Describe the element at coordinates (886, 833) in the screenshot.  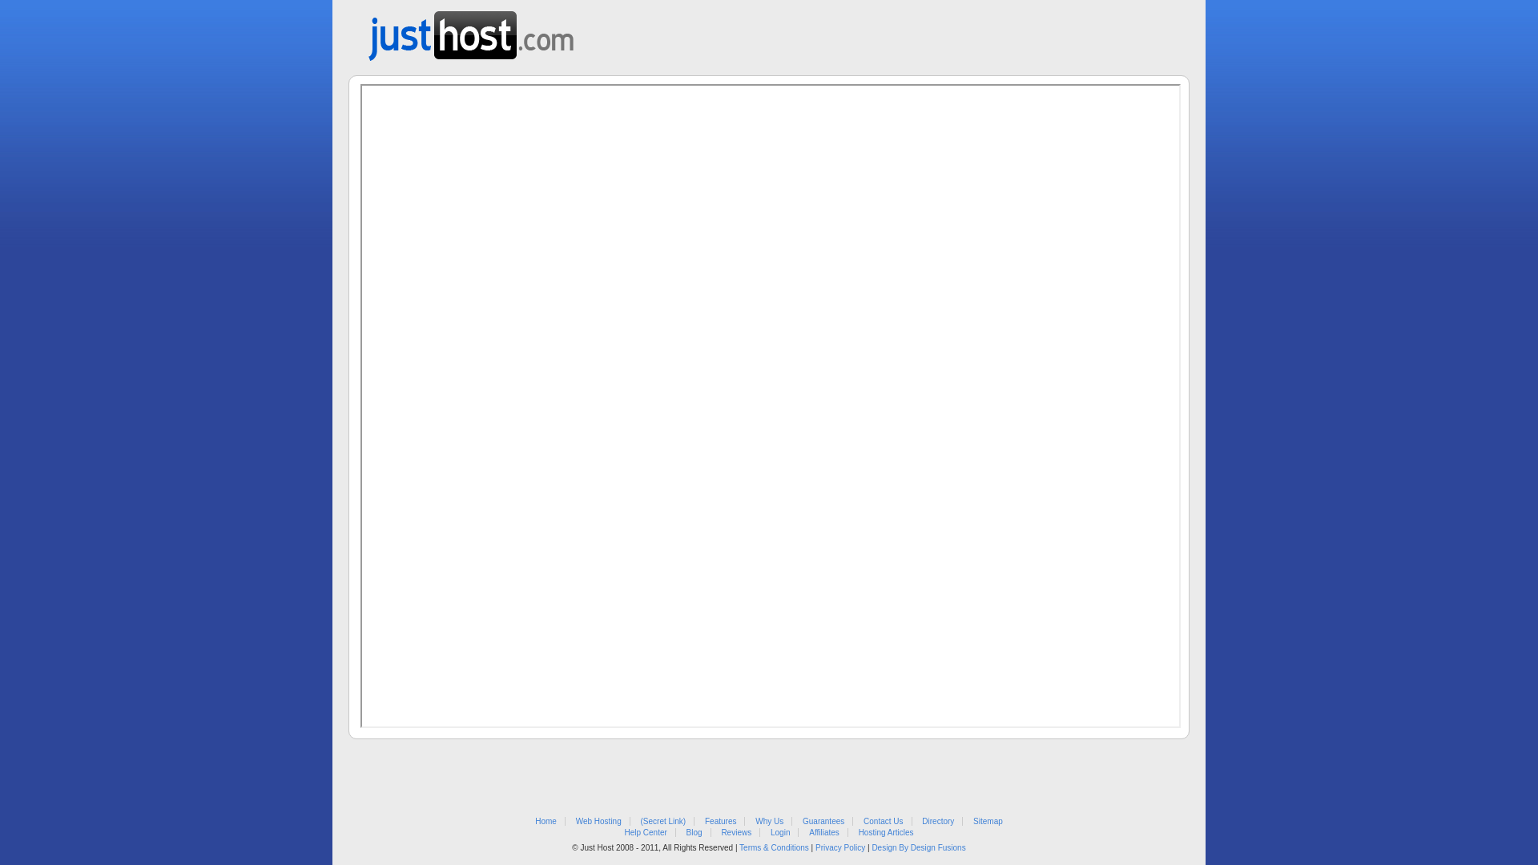
I see `Hosting Articles` at that location.